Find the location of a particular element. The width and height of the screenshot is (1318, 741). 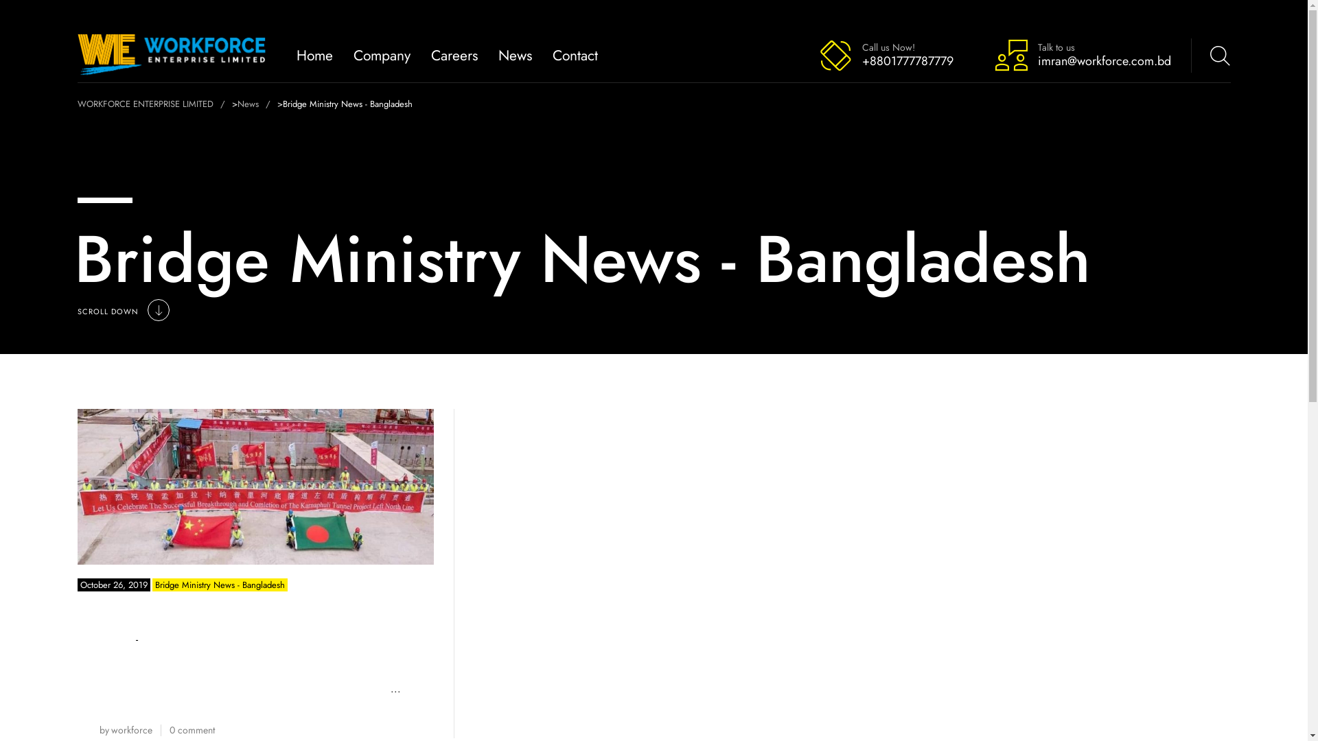

Search is located at coordinates (1181, 47).